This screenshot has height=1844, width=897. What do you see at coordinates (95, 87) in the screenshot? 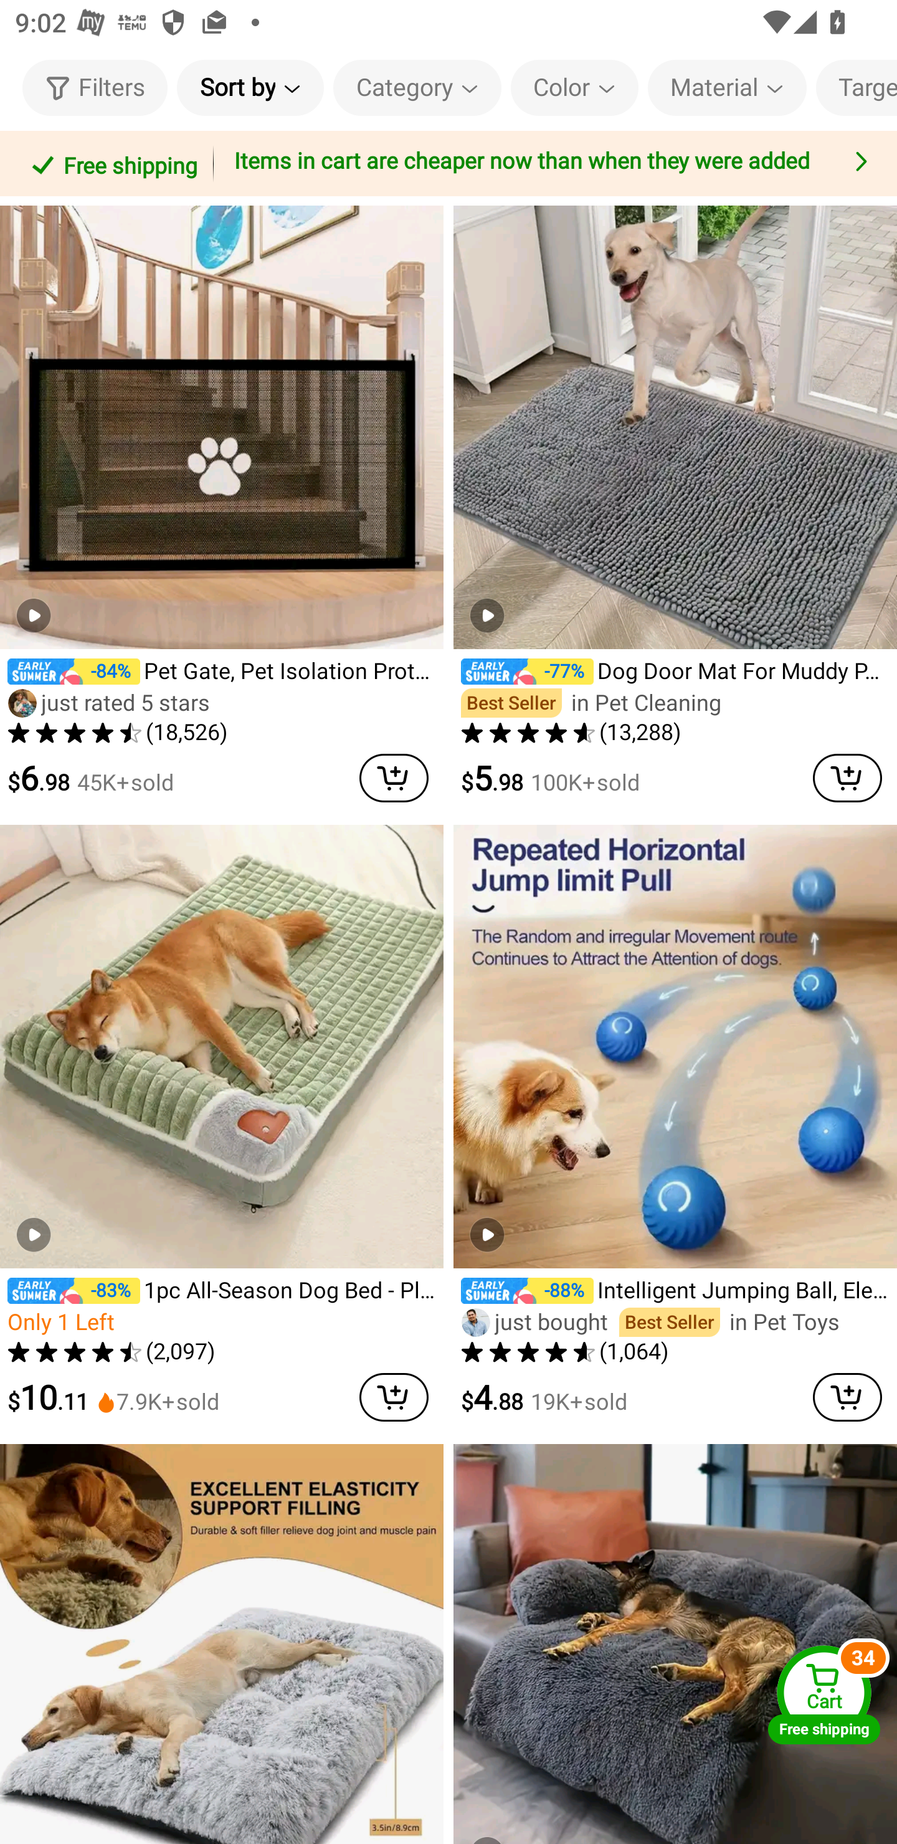
I see `Filters` at bounding box center [95, 87].